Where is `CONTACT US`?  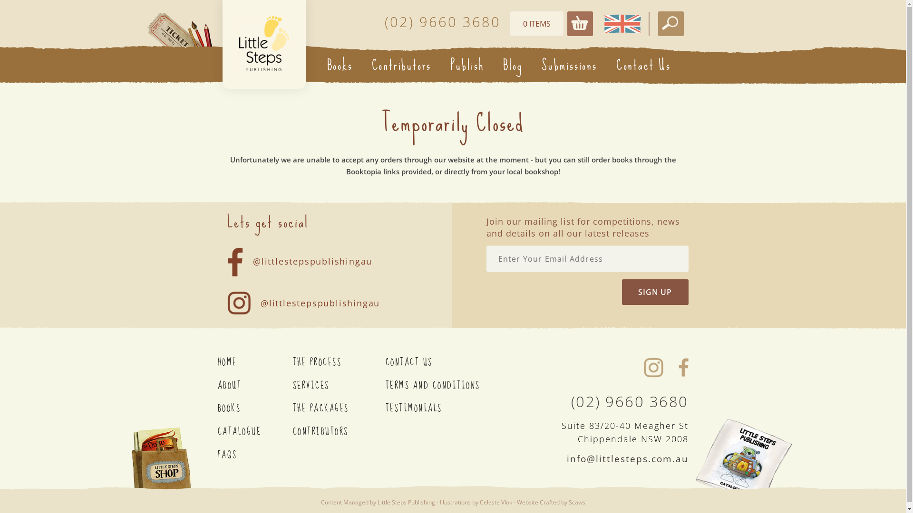
CONTACT US is located at coordinates (434, 363).